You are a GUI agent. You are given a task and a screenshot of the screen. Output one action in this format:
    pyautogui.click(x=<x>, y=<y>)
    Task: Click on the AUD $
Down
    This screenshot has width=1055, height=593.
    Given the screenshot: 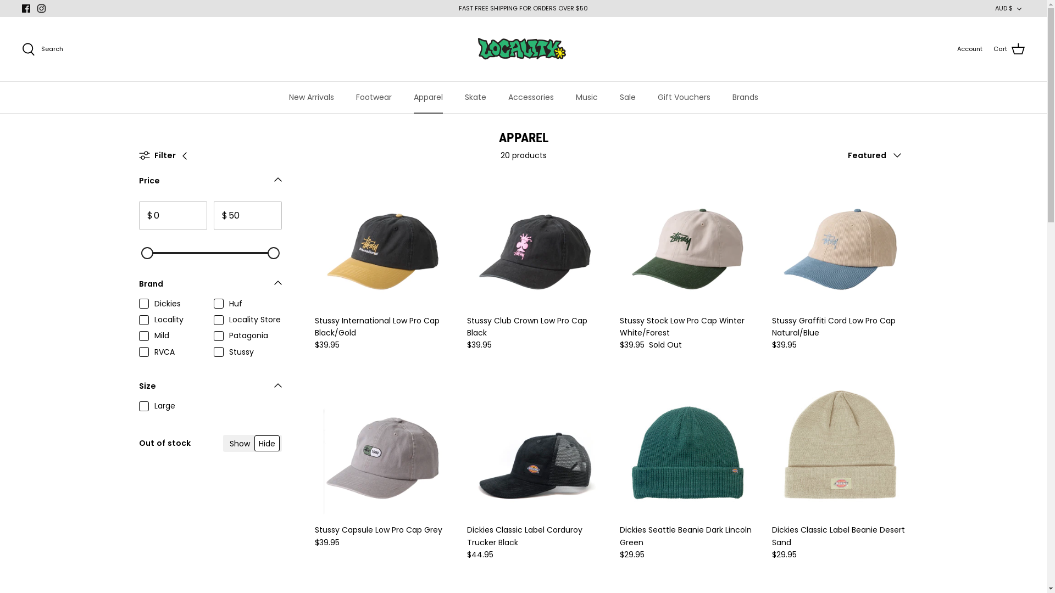 What is the action you would take?
    pyautogui.click(x=1010, y=9)
    